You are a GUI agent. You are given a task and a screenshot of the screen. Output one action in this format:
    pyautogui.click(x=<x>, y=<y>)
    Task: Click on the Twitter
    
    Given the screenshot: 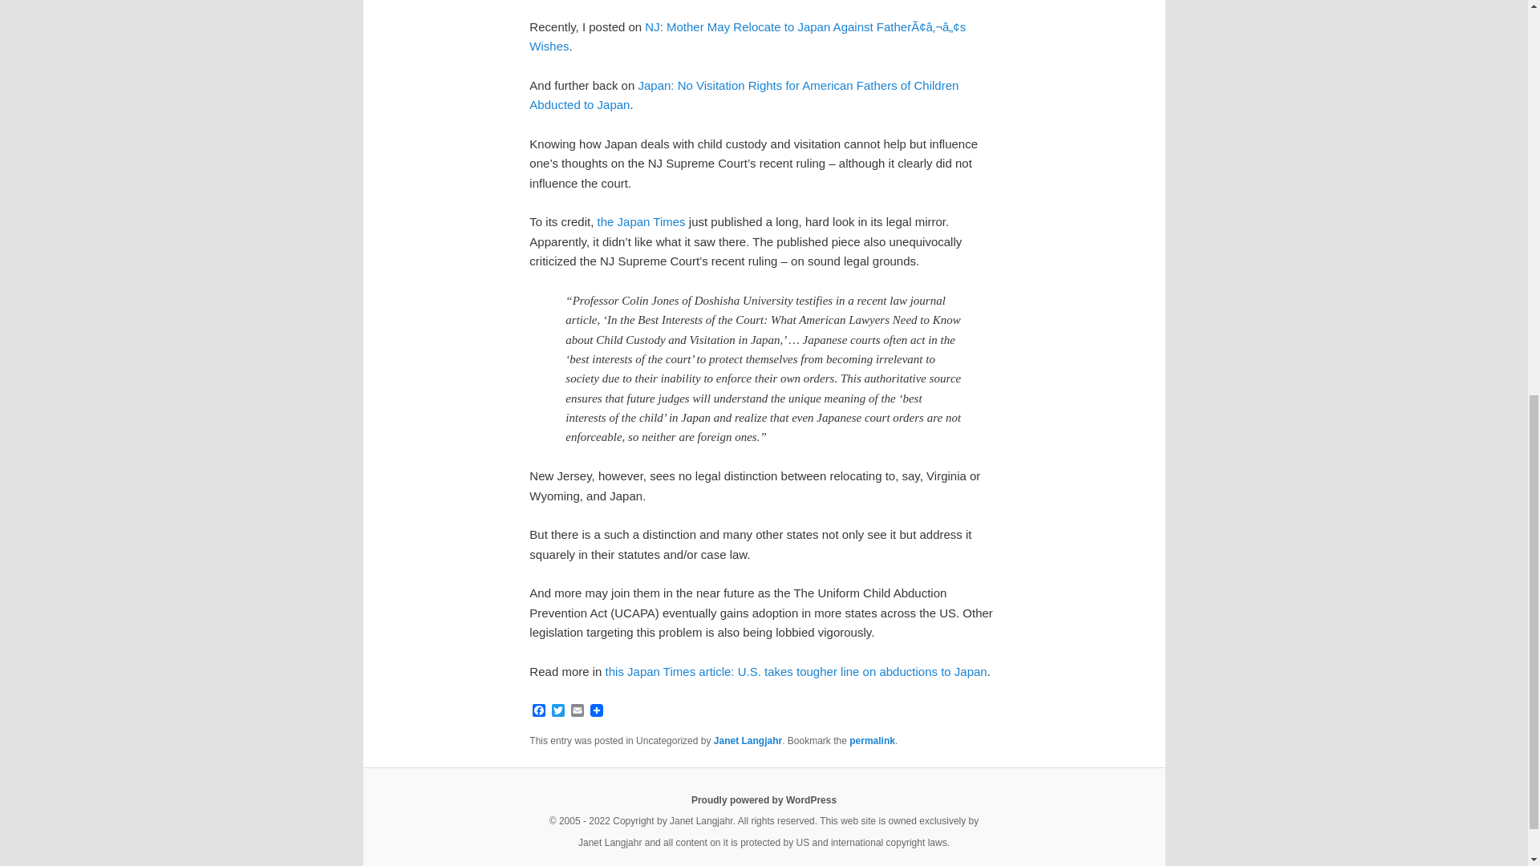 What is the action you would take?
    pyautogui.click(x=558, y=712)
    